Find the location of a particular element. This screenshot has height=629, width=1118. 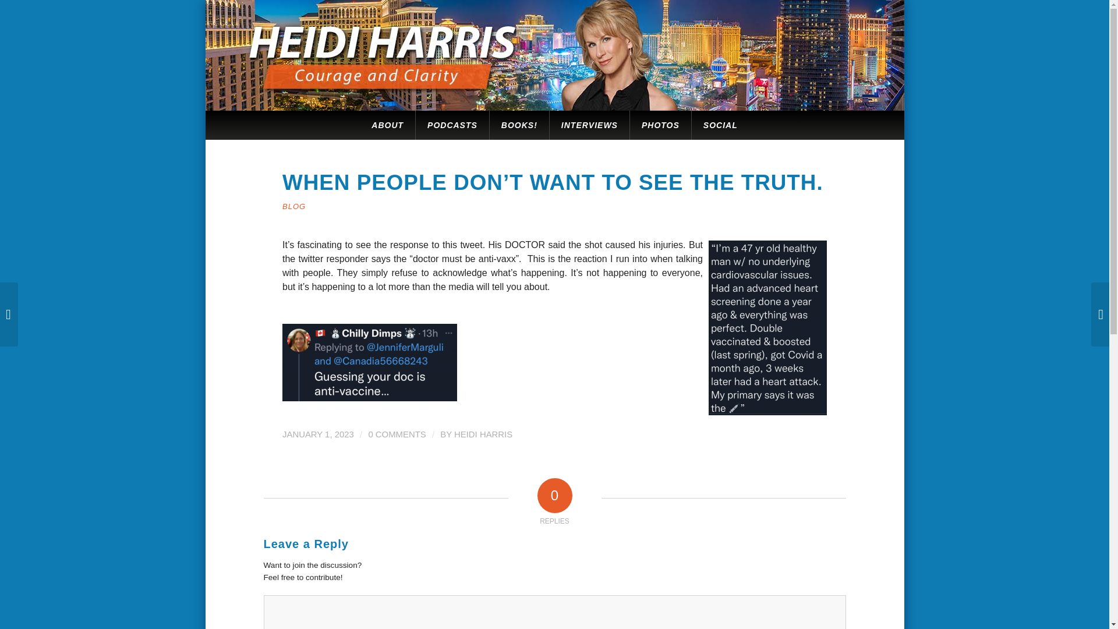

PHOTOS is located at coordinates (660, 125).